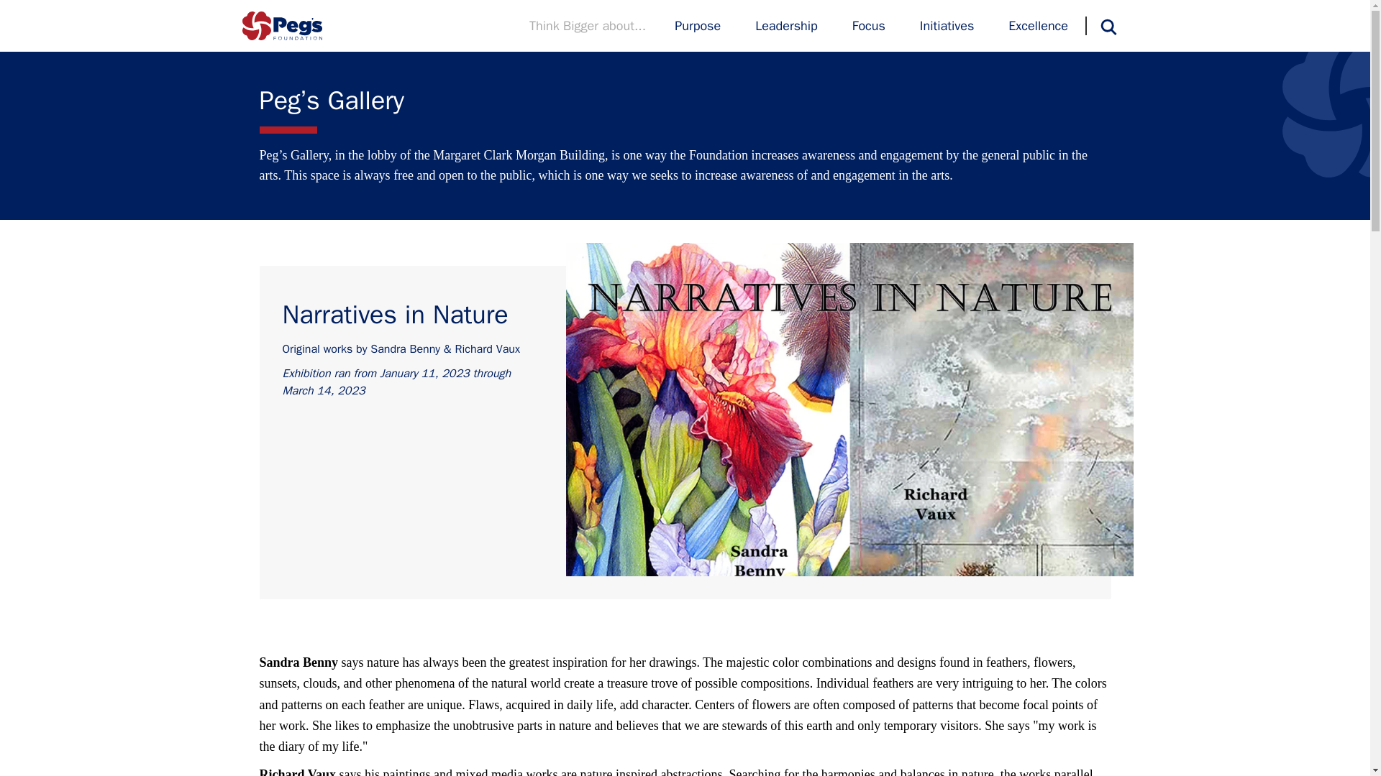 The image size is (1381, 776). I want to click on Focus, so click(868, 26).